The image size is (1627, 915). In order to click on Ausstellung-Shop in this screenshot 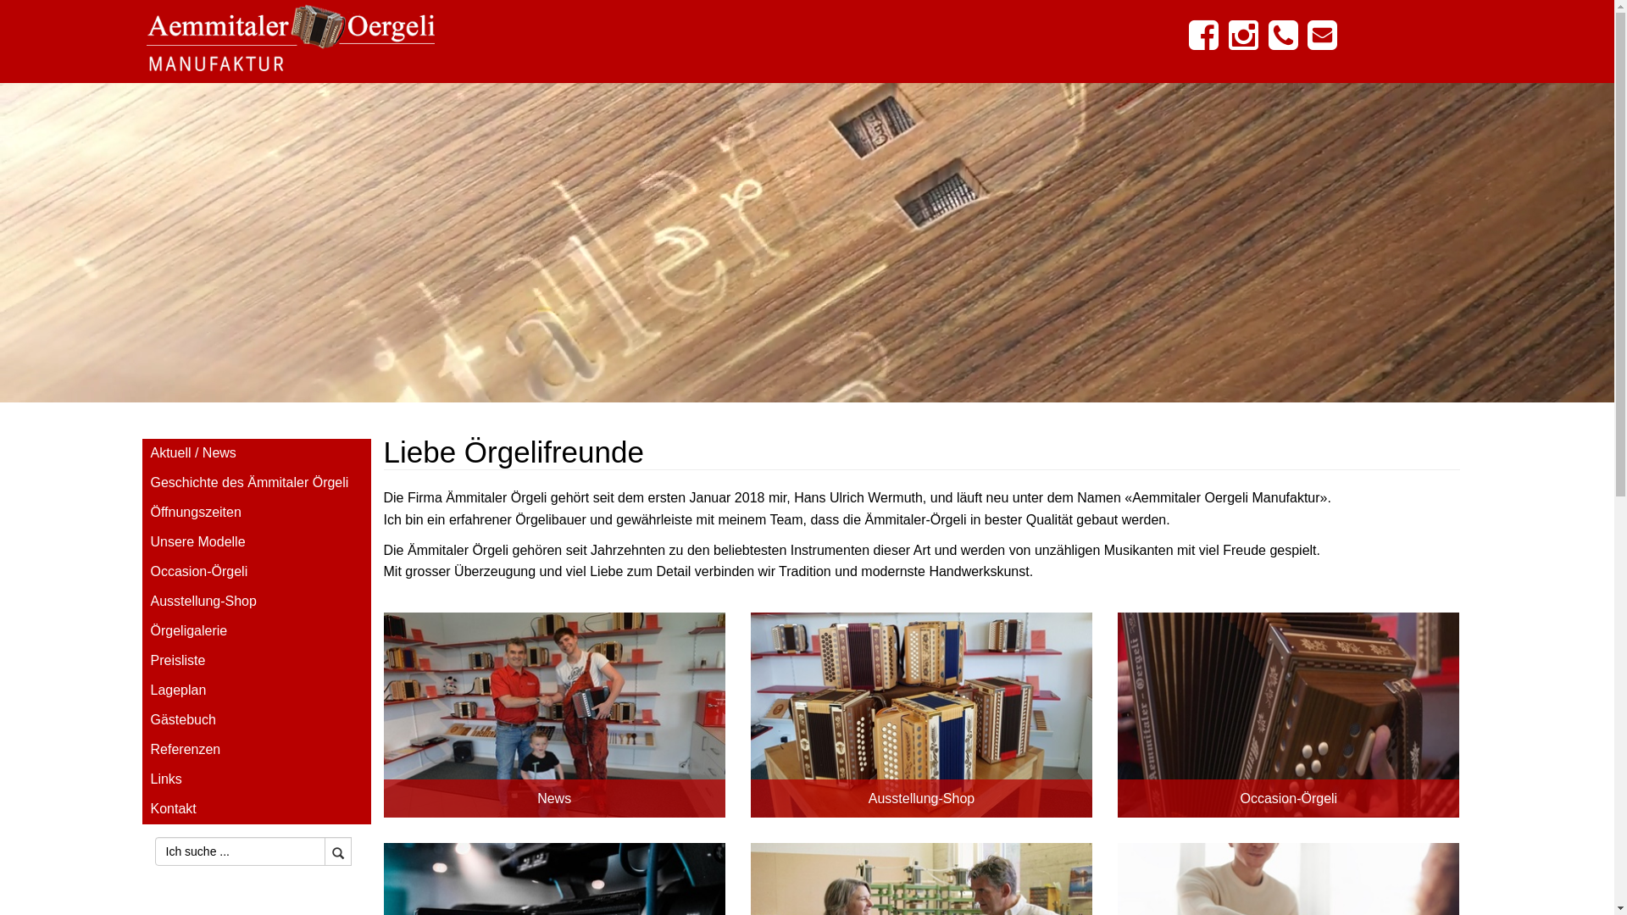, I will do `click(922, 715)`.